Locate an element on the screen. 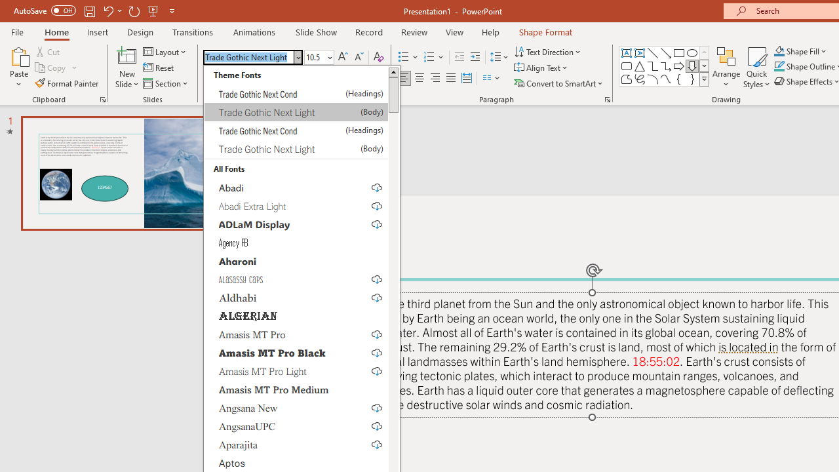  Amasis MT Pro Black, select to download is located at coordinates (296, 353).